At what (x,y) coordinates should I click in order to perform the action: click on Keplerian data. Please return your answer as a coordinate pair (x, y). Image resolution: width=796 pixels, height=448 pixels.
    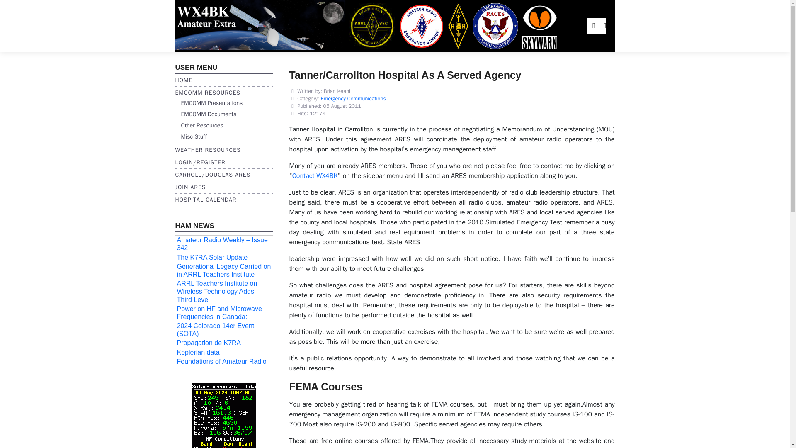
    Looking at the image, I should click on (223, 352).